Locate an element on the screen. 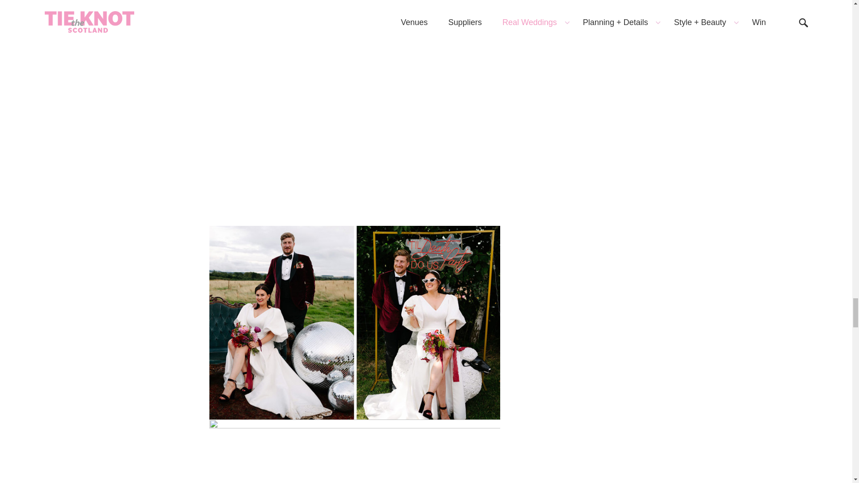  Pin It is located at coordinates (354, 16).